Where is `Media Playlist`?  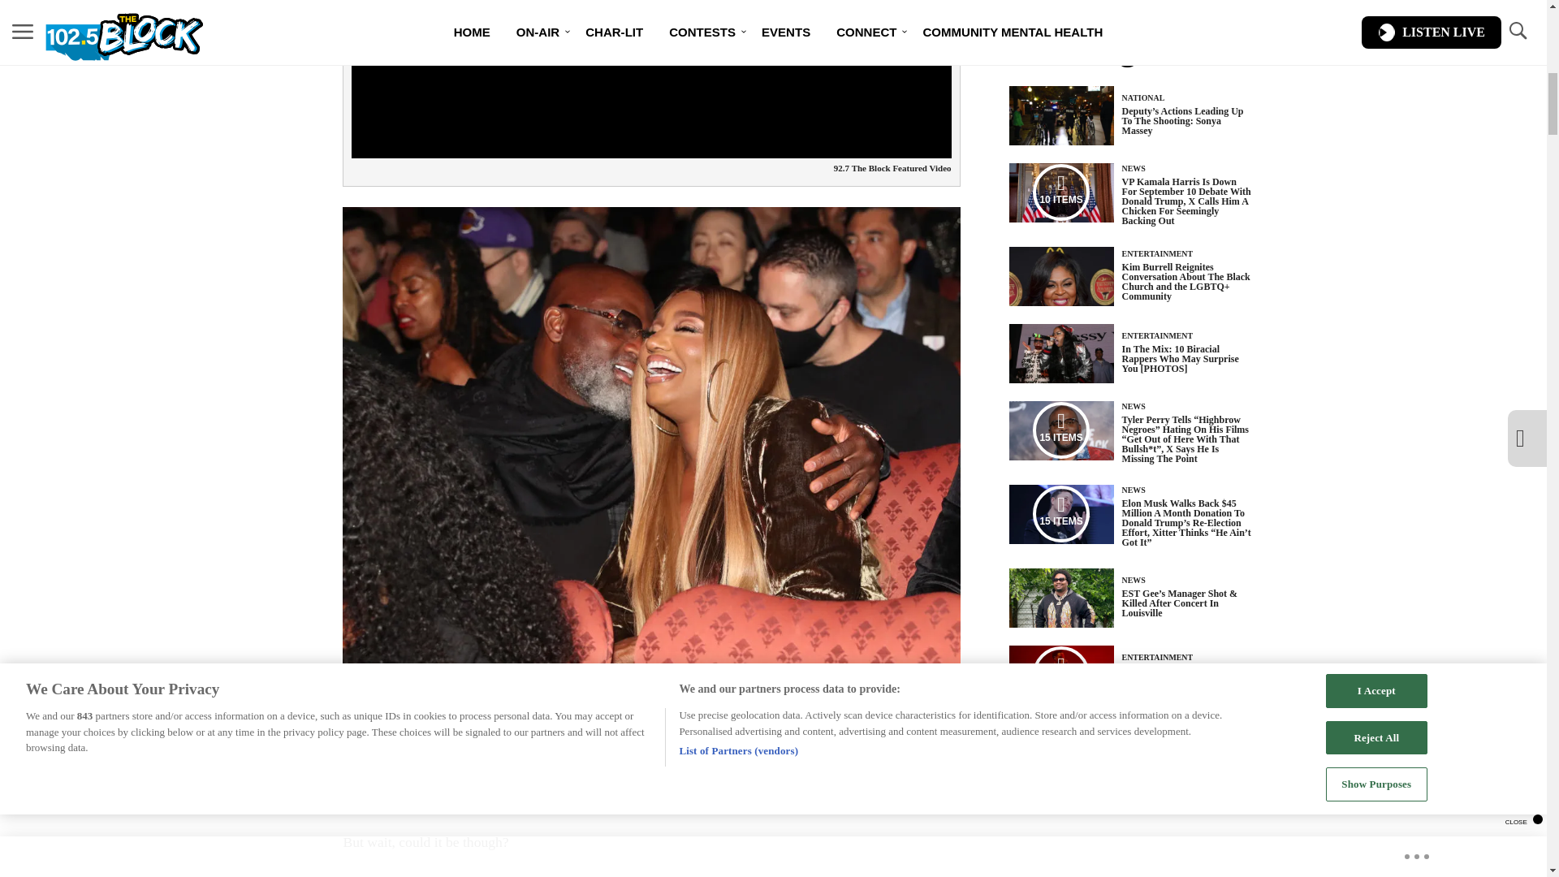
Media Playlist is located at coordinates (1060, 192).